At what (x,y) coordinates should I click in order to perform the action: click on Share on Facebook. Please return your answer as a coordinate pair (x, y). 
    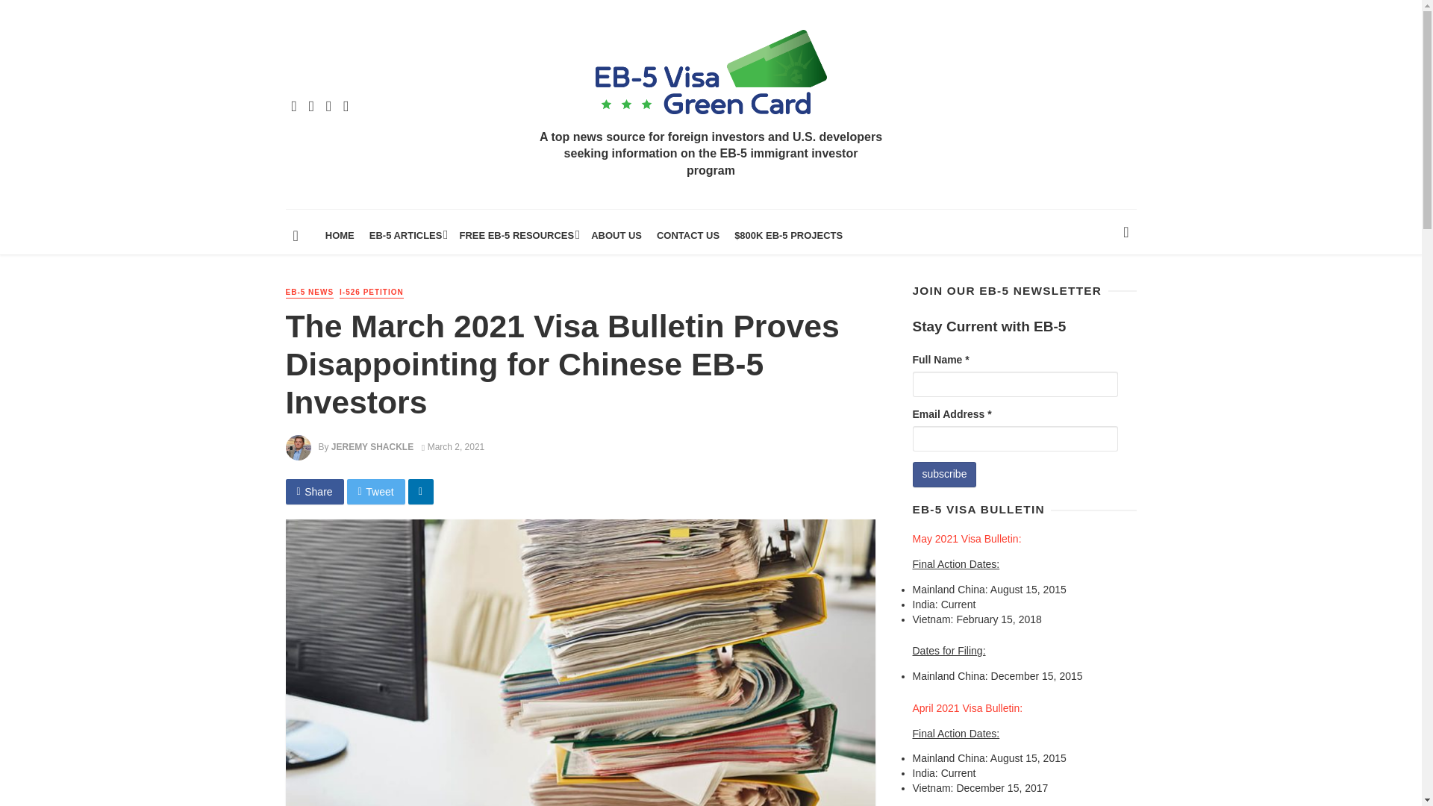
    Looking at the image, I should click on (314, 491).